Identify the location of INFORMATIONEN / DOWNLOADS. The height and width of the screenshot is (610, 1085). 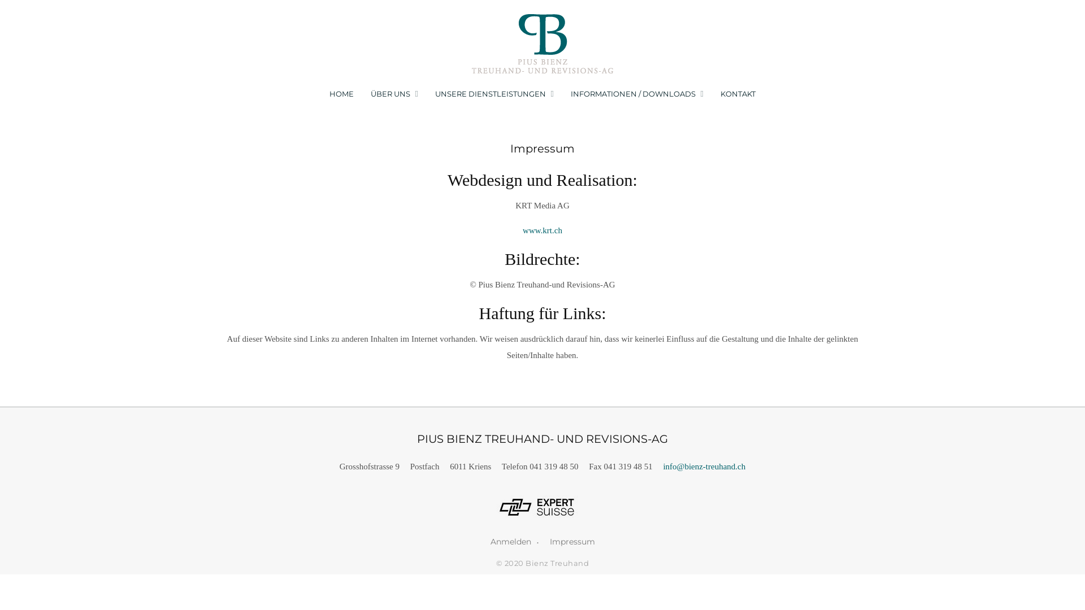
(633, 94).